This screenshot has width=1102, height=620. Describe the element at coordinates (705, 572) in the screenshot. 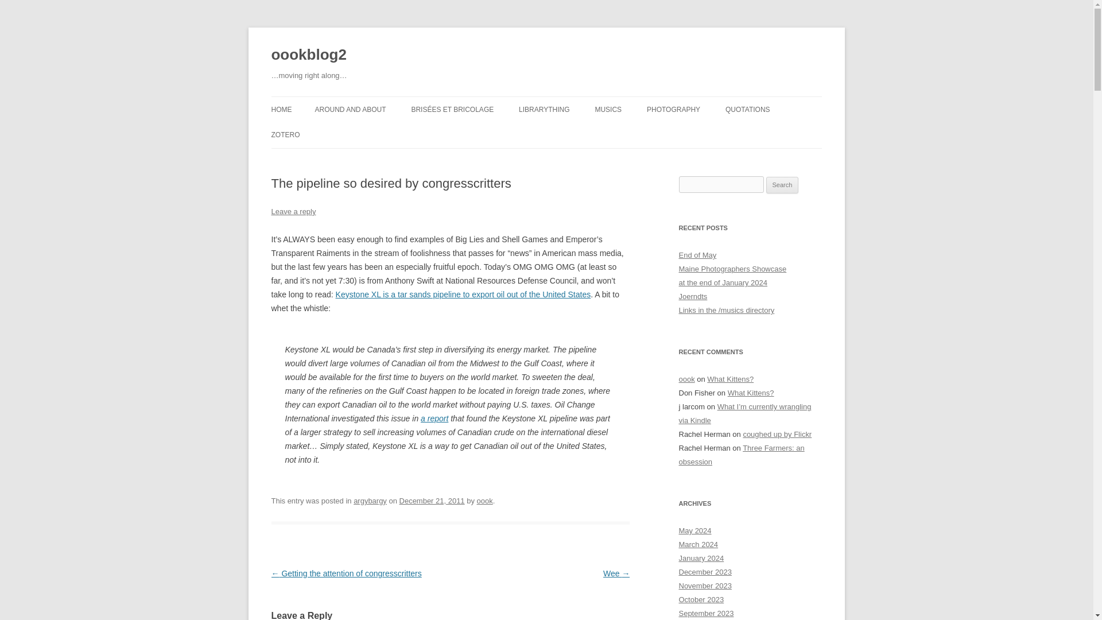

I see `December 2023` at that location.